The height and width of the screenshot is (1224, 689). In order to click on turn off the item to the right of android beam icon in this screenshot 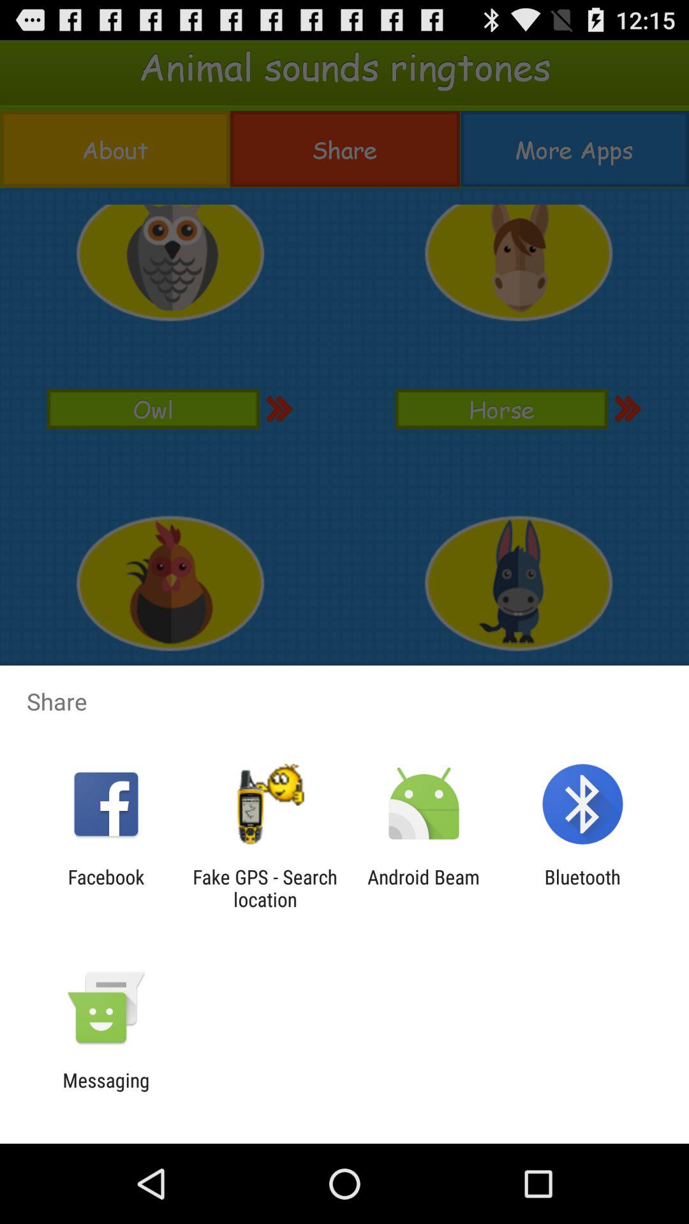, I will do `click(582, 888)`.